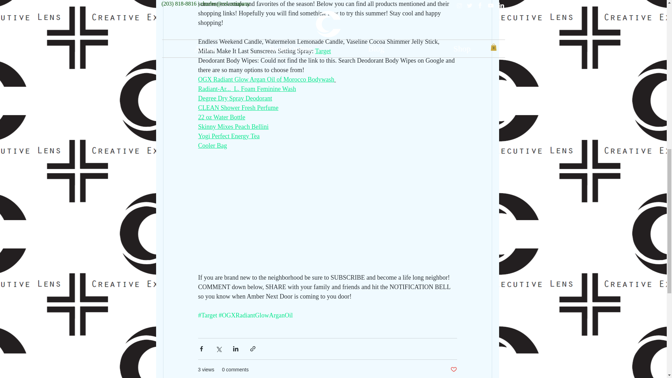 The image size is (672, 378). Describe the element at coordinates (212, 146) in the screenshot. I see `Cooler Bag` at that location.